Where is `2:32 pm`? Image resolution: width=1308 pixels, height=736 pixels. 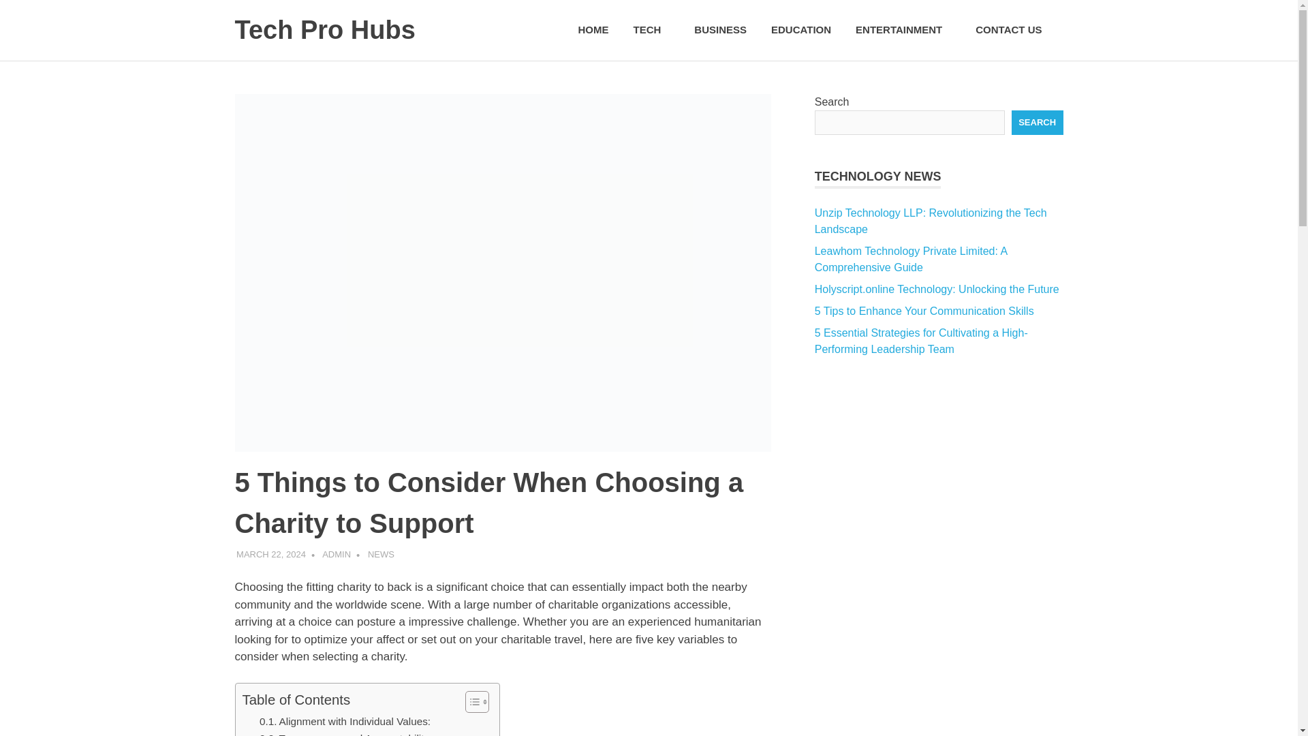
2:32 pm is located at coordinates (271, 553).